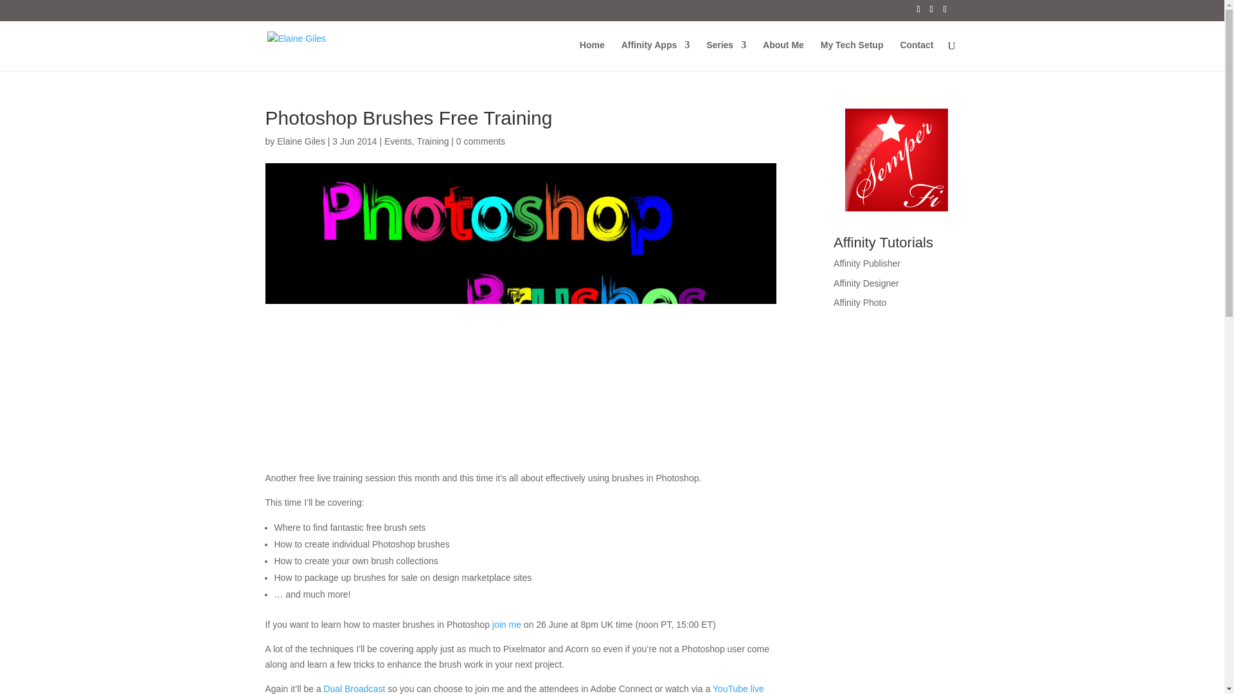  What do you see at coordinates (860, 303) in the screenshot?
I see `Affinity Photo` at bounding box center [860, 303].